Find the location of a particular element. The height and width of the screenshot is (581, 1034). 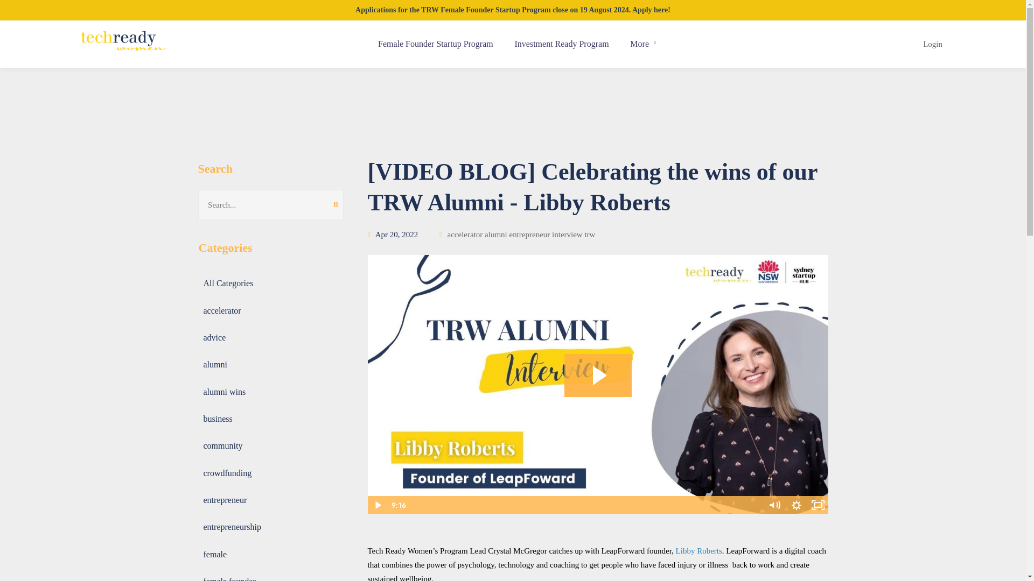

Login is located at coordinates (933, 44).